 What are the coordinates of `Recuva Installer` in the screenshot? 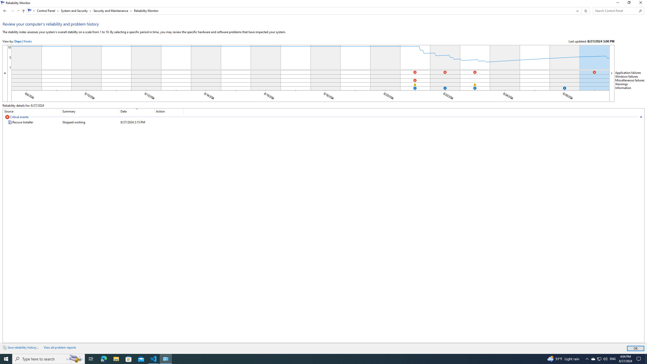 It's located at (93, 122).